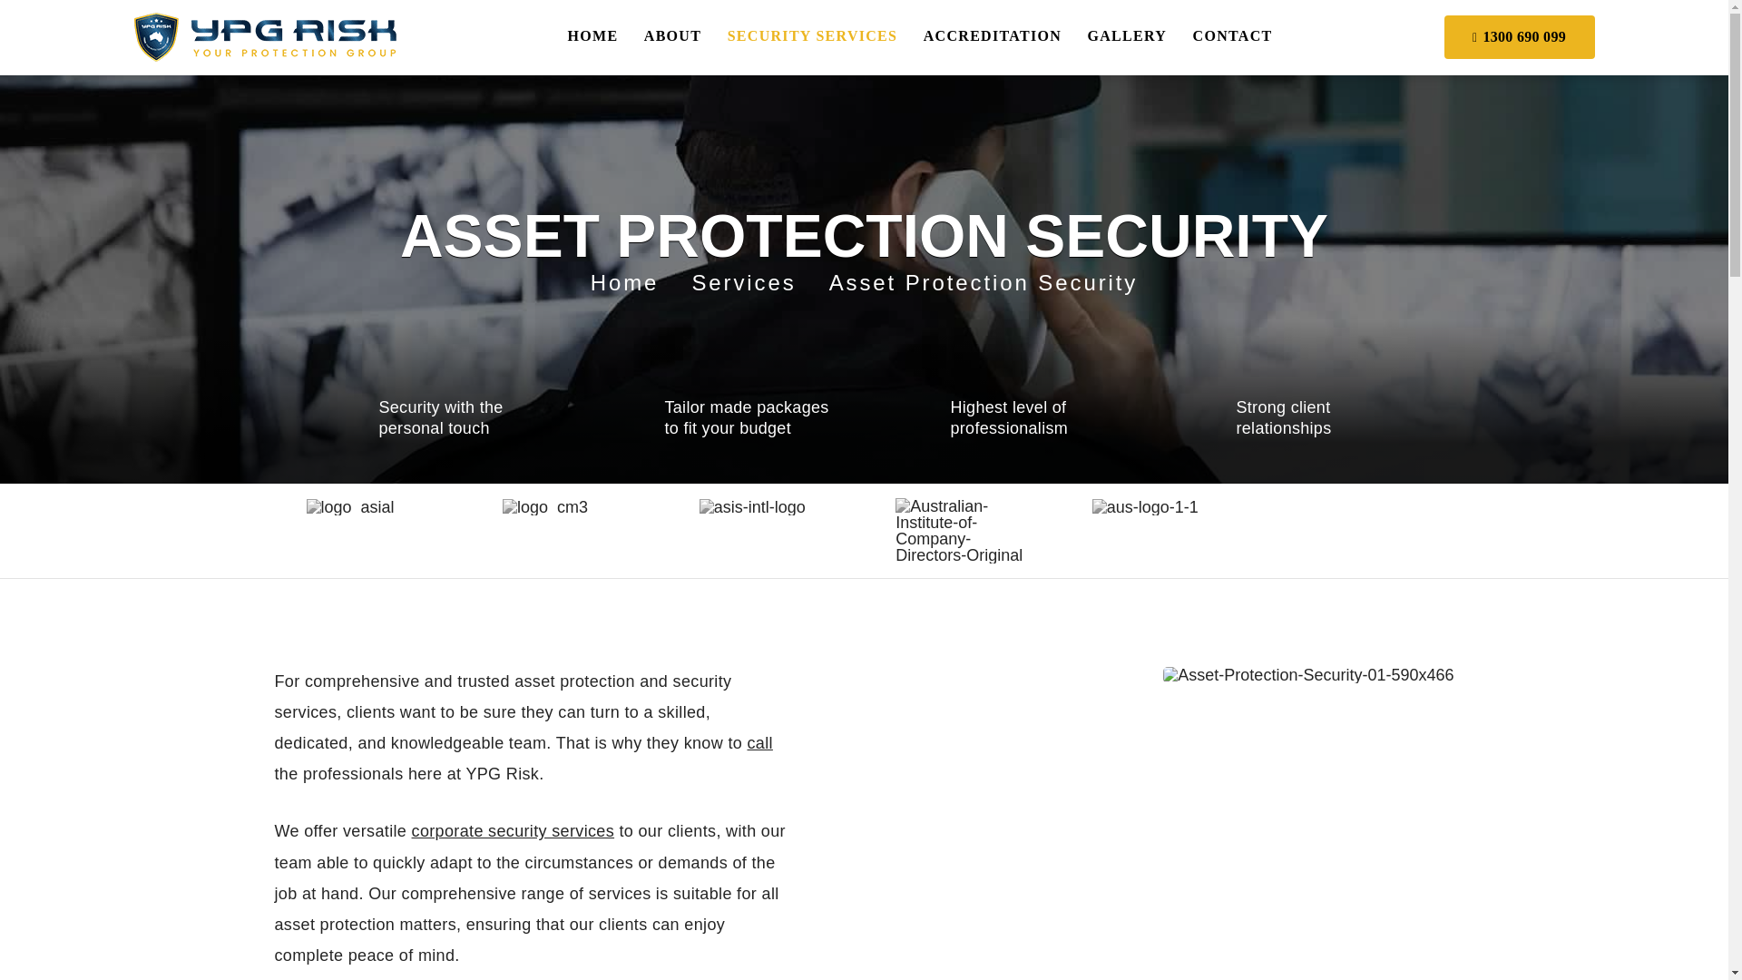 This screenshot has height=980, width=1742. Describe the element at coordinates (513, 831) in the screenshot. I see `corporate security services` at that location.